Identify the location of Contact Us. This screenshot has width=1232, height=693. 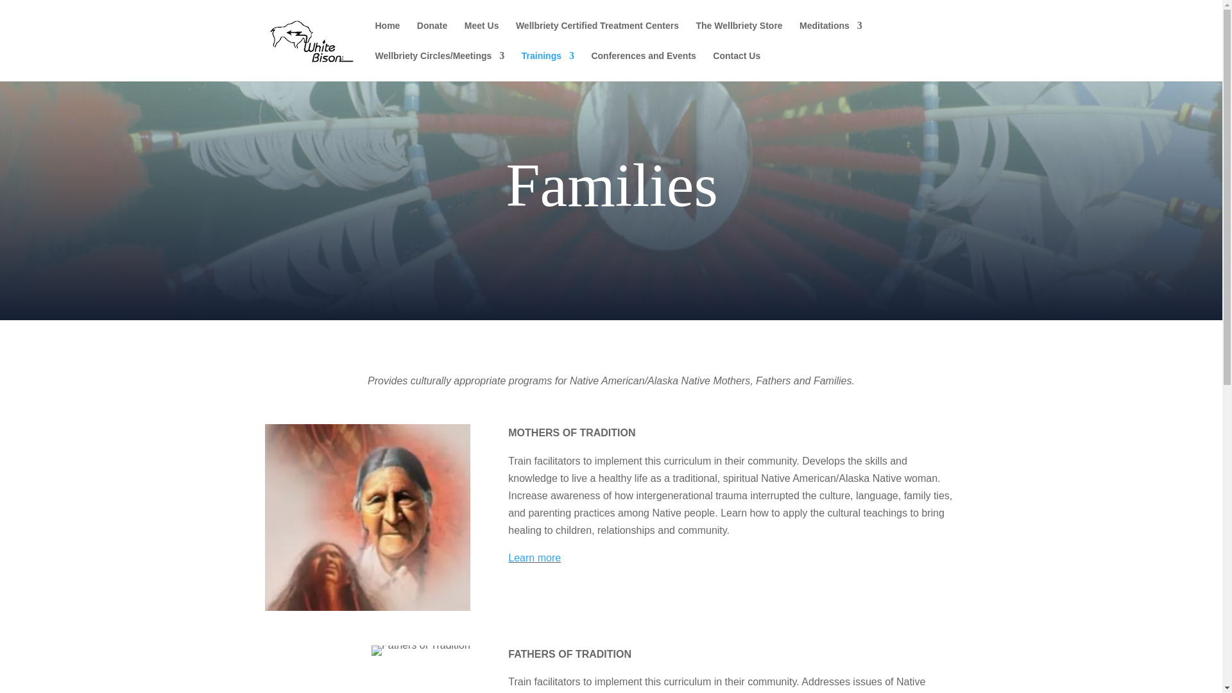
(737, 66).